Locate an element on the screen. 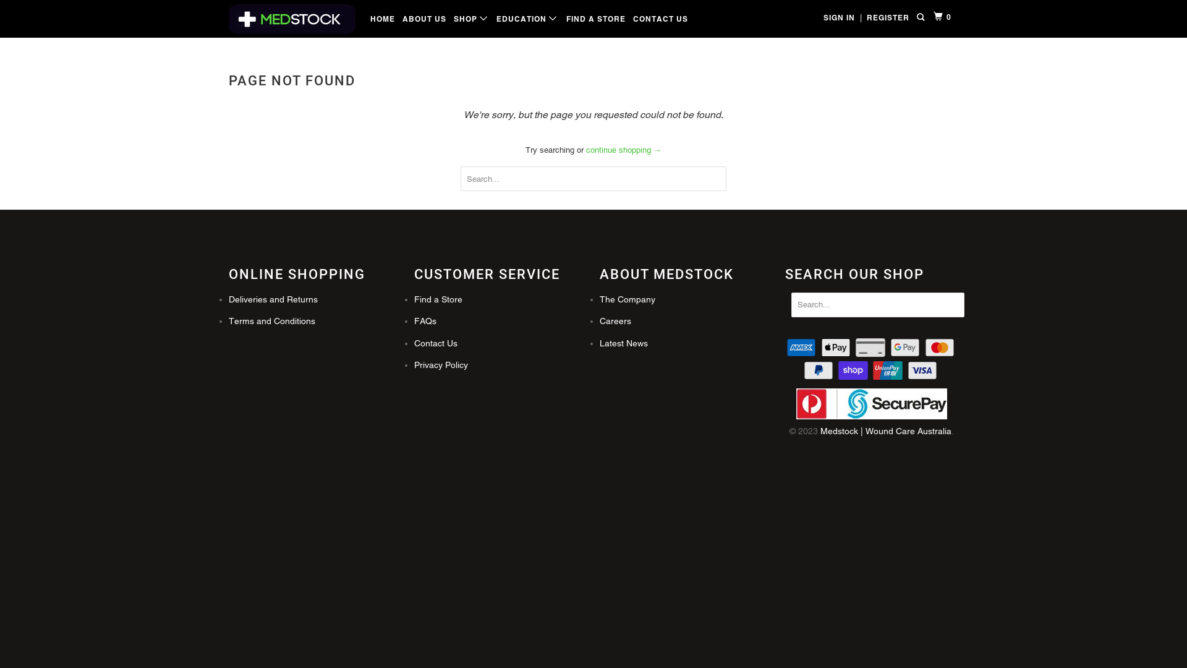  Terms and Conditions is located at coordinates (272, 321).